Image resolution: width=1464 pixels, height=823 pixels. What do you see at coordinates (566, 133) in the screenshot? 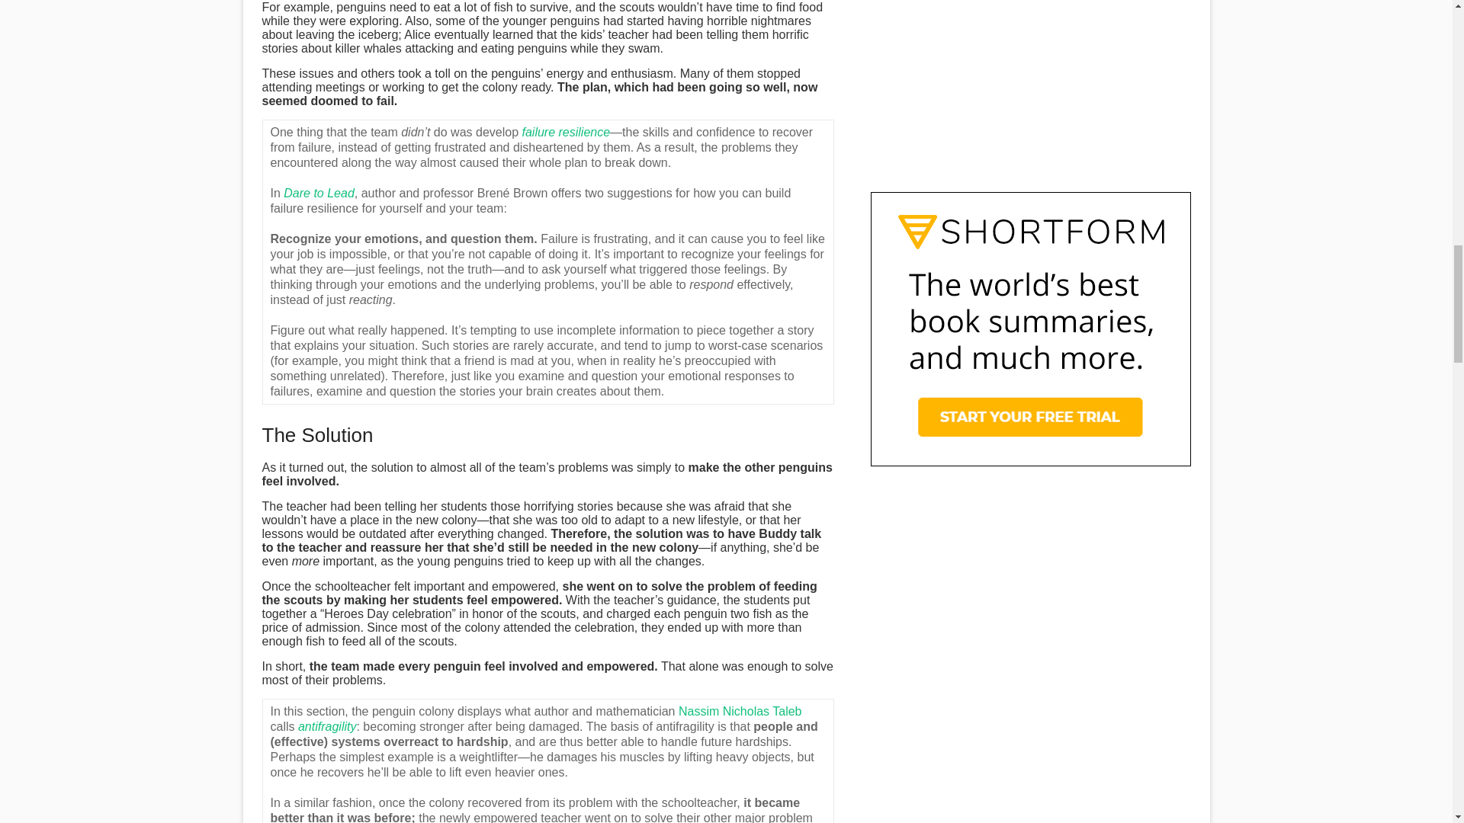
I see `failure resilience` at bounding box center [566, 133].